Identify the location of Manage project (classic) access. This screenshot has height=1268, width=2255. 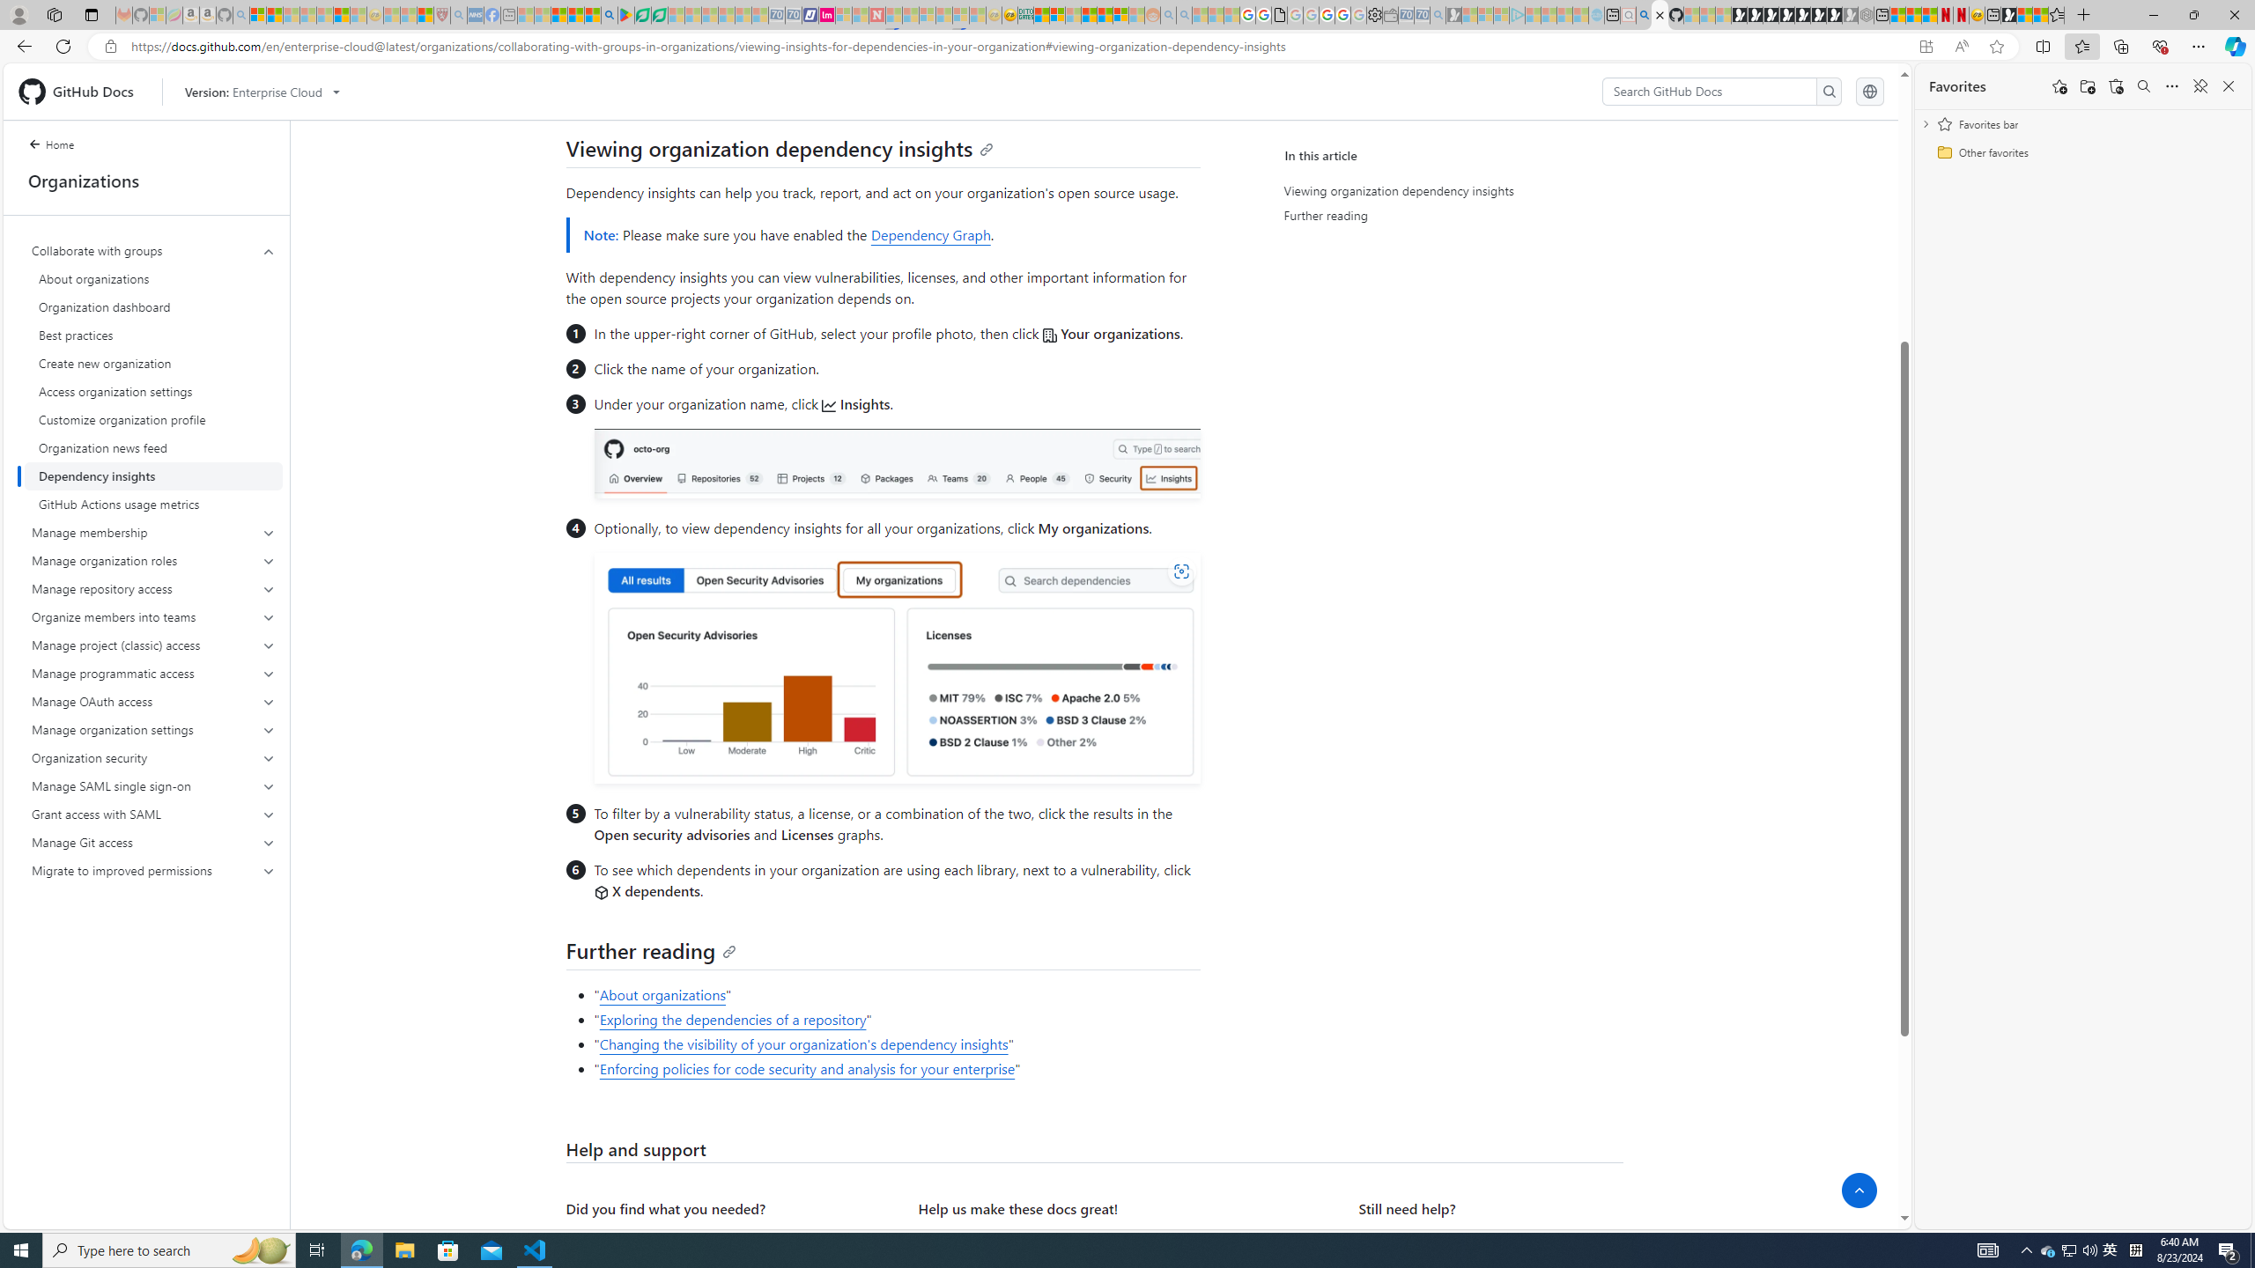
(153, 645).